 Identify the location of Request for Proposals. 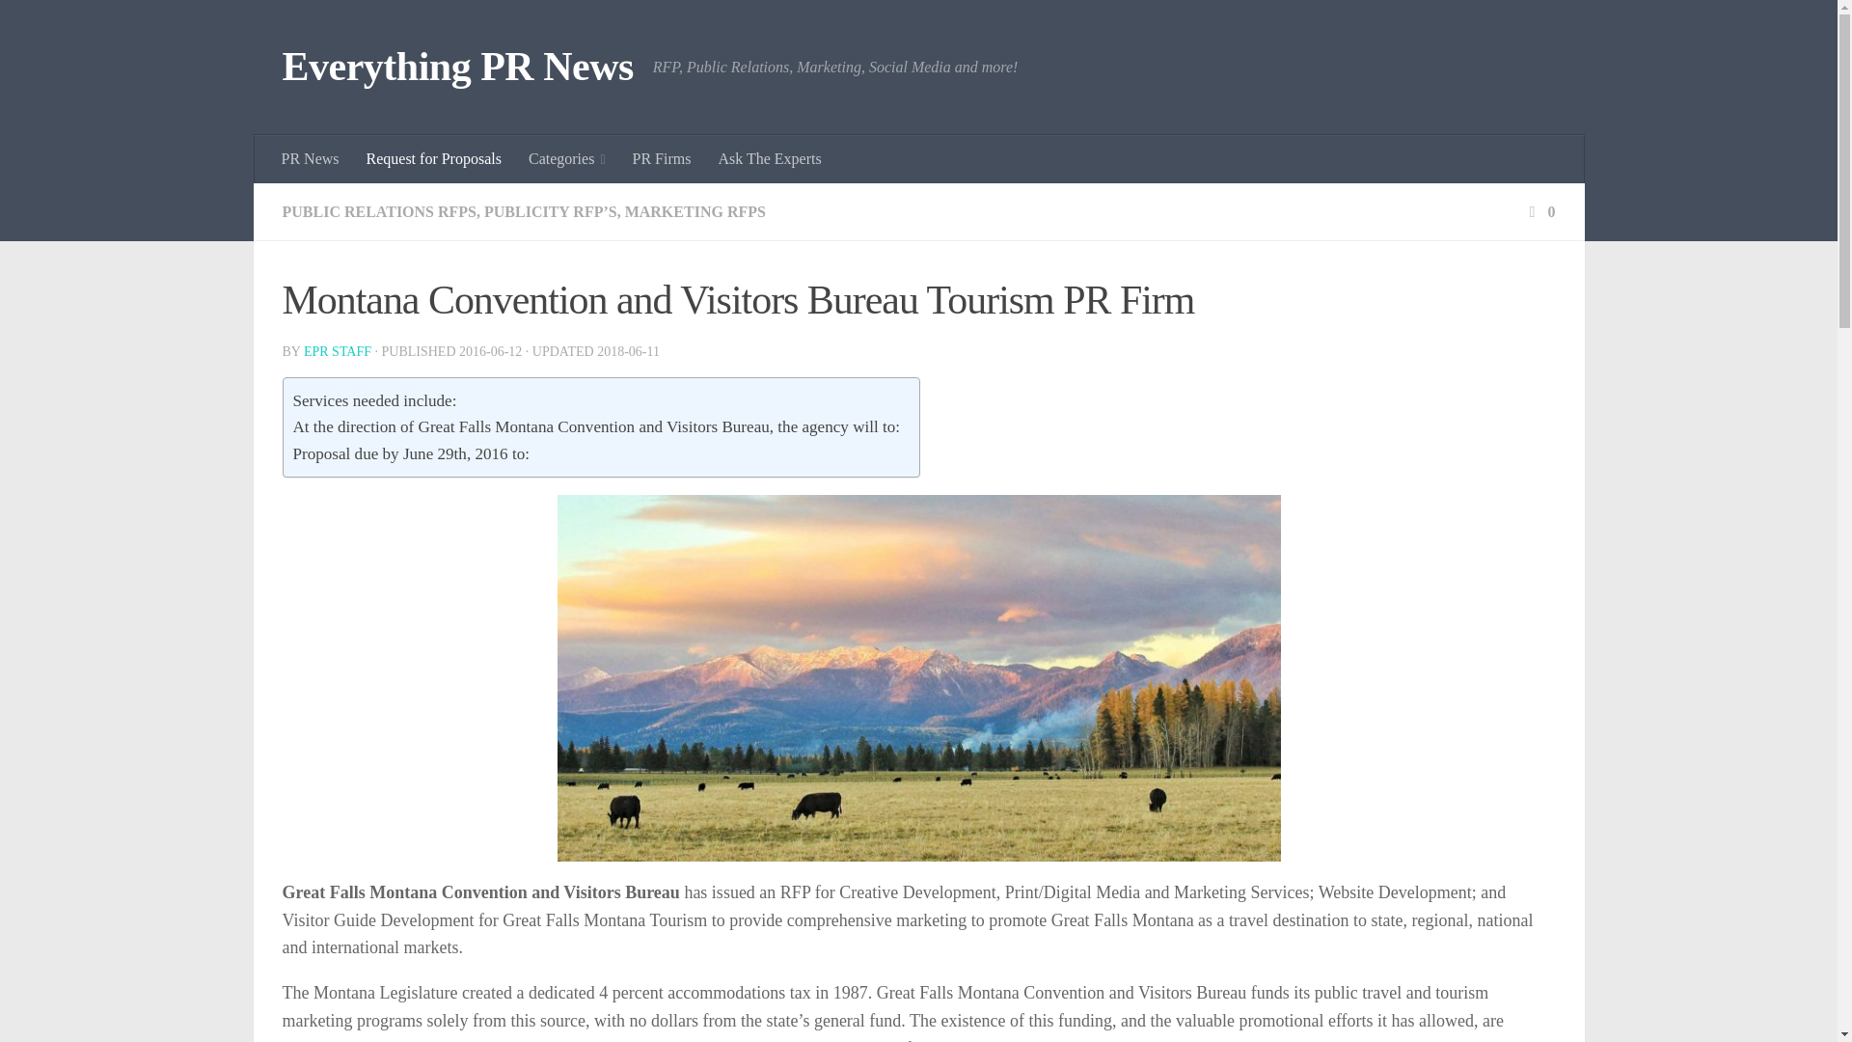
(434, 159).